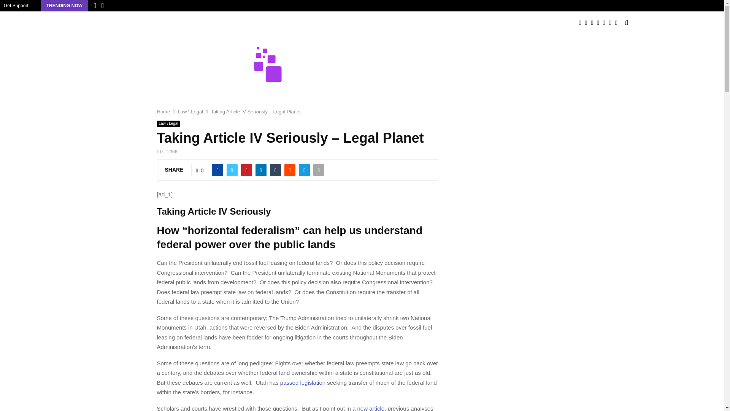 The height and width of the screenshot is (411, 730). Describe the element at coordinates (491, 23) in the screenshot. I see `NEWS` at that location.